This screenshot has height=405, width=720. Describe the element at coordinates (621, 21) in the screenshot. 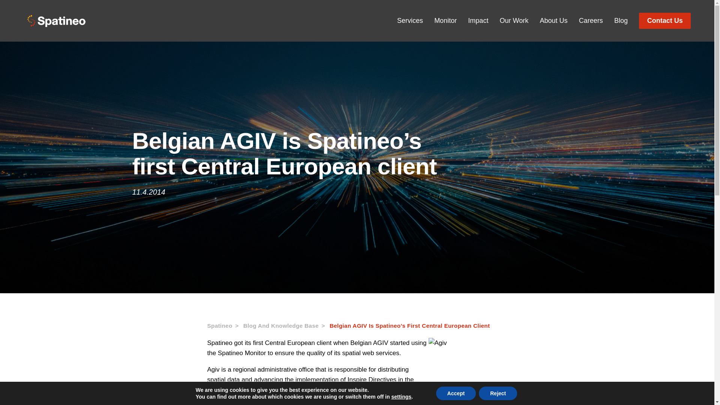

I see `Blog` at that location.